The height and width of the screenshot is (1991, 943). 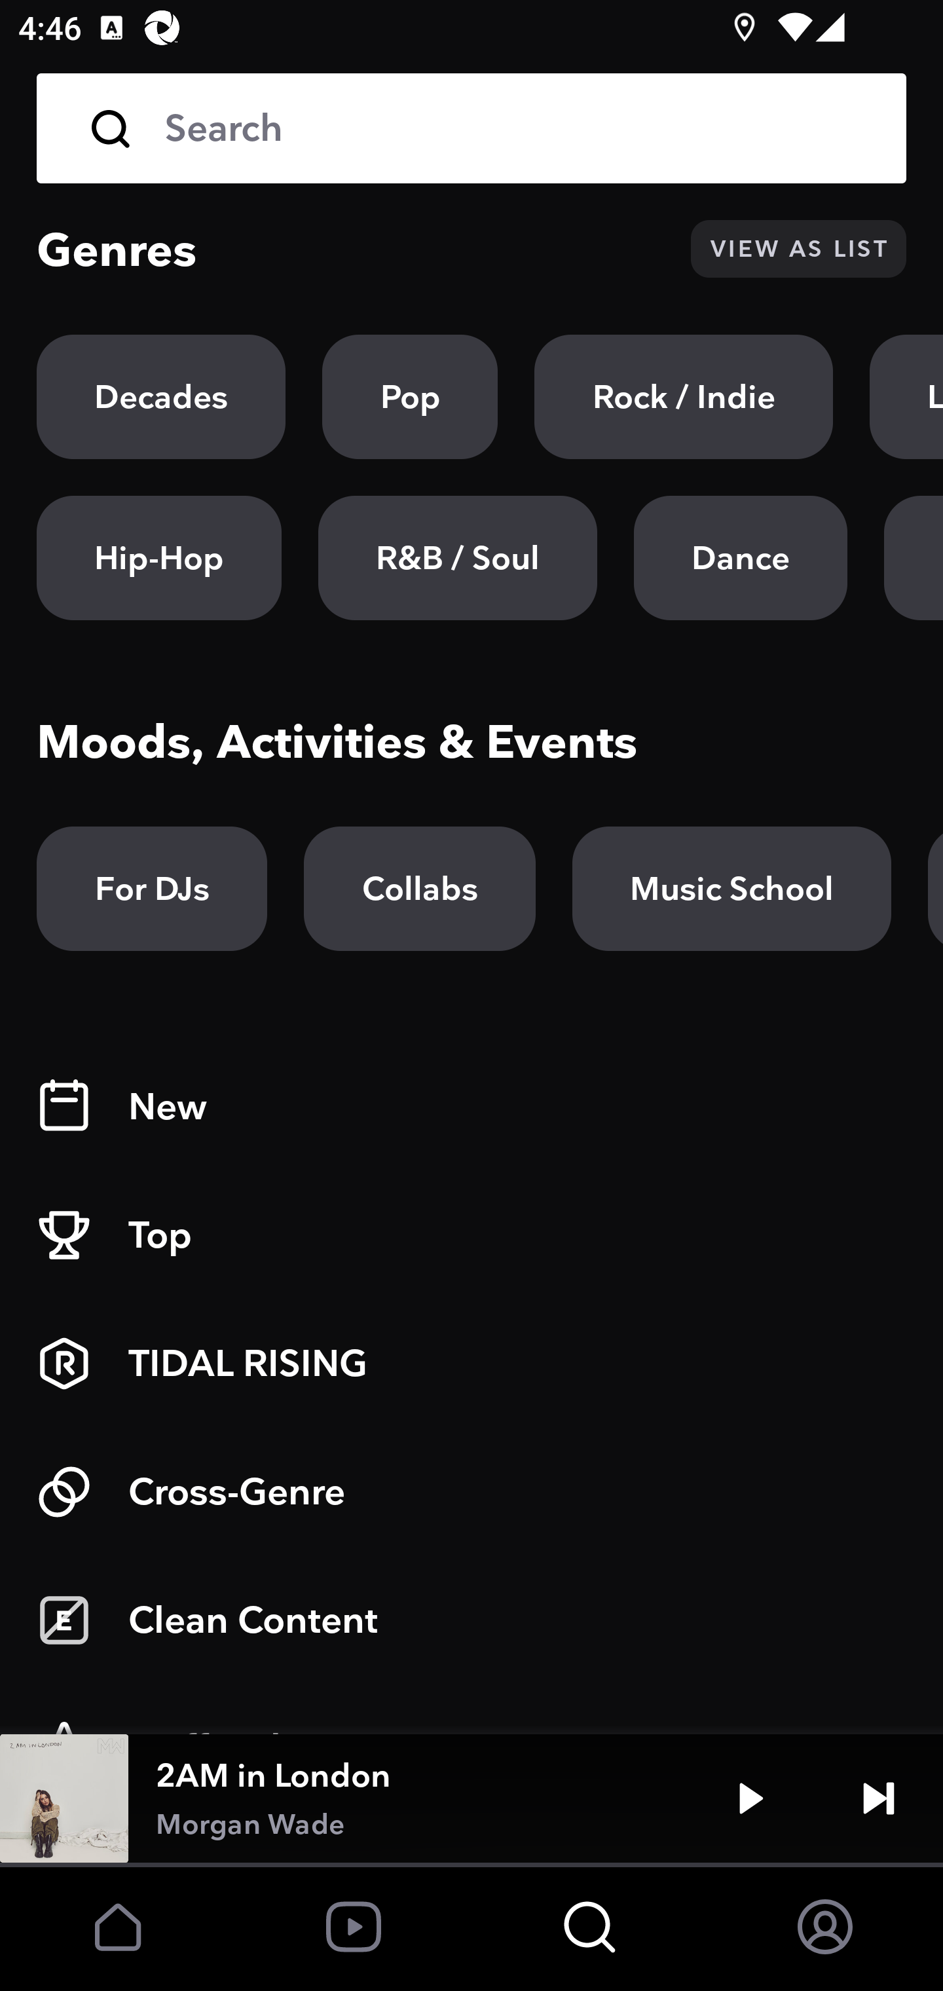 I want to click on New, so click(x=471, y=1107).